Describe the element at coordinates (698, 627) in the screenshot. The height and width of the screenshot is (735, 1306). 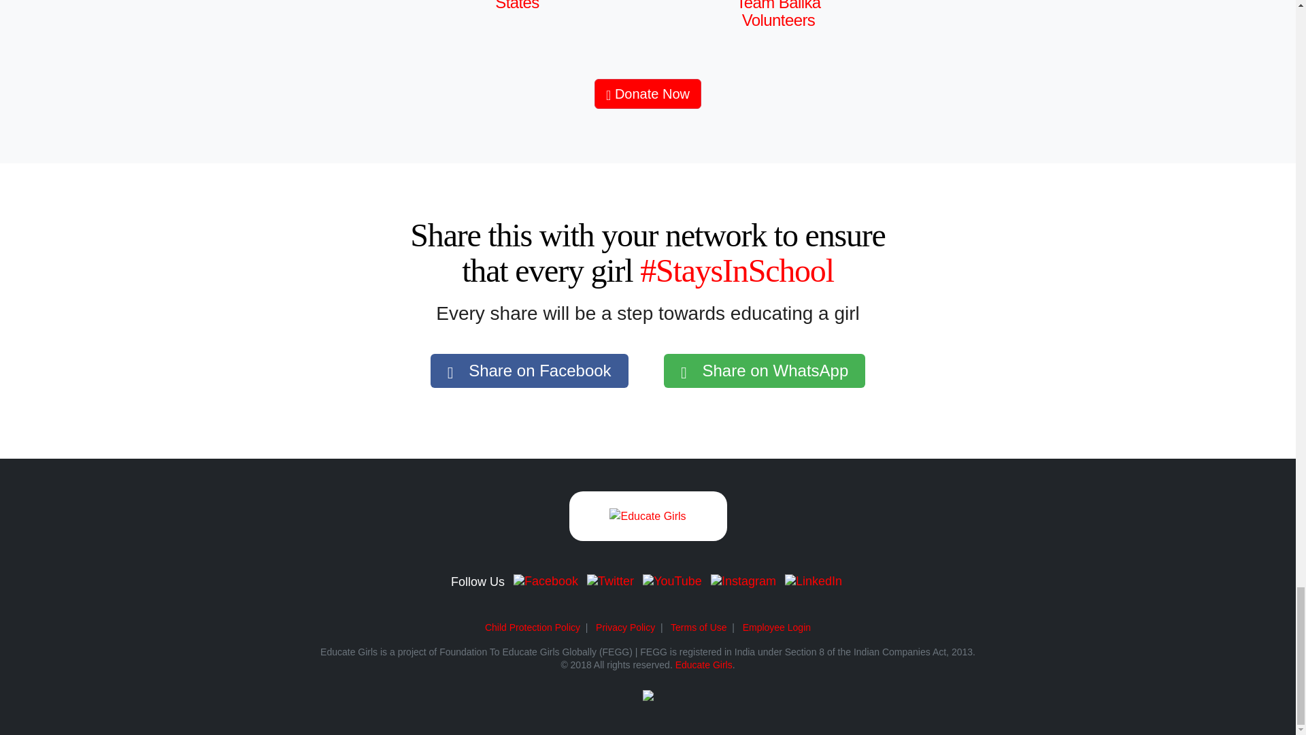
I see `Terms of Use` at that location.